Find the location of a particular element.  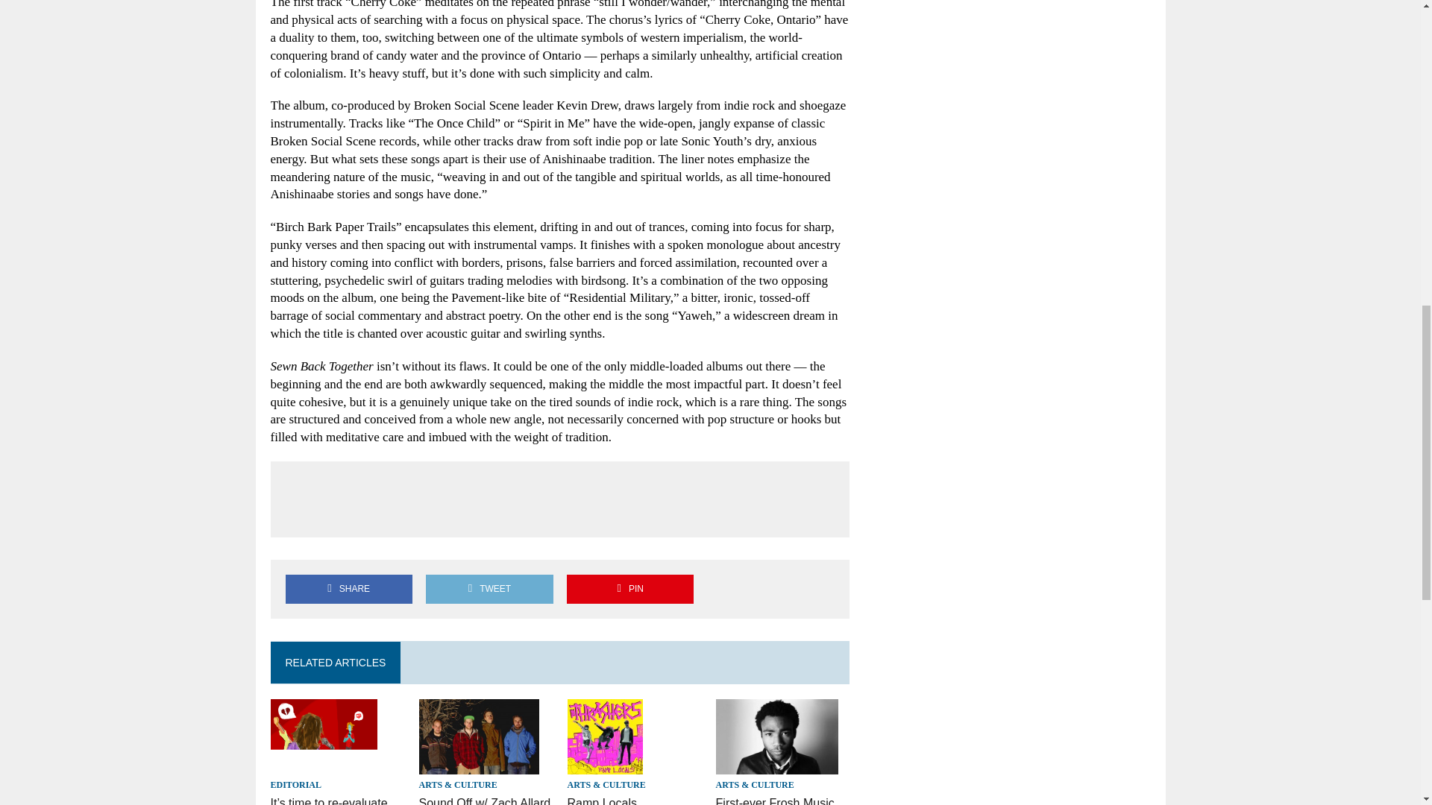

Share on Facebook is located at coordinates (348, 589).